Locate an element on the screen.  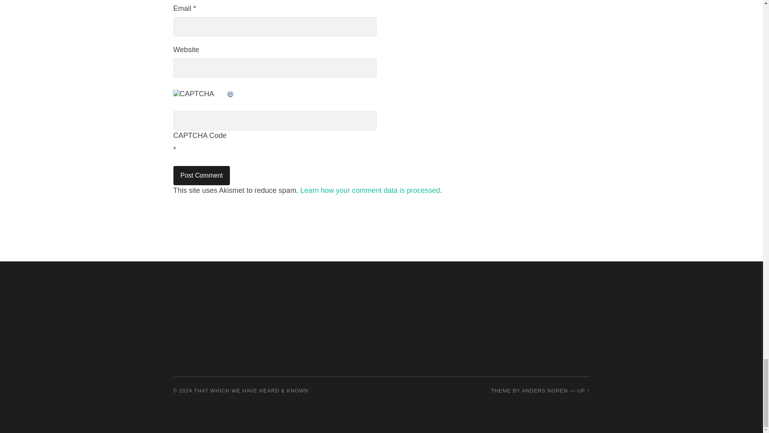
To the top is located at coordinates (583, 391).